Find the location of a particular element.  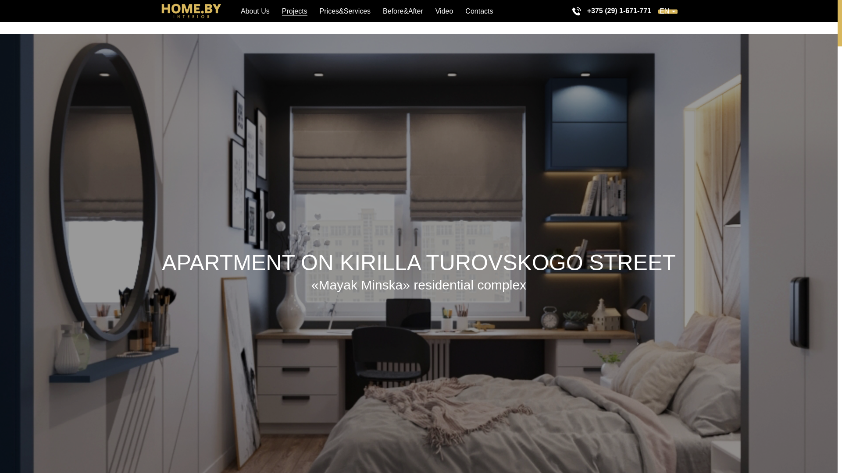

About Us is located at coordinates (255, 11).